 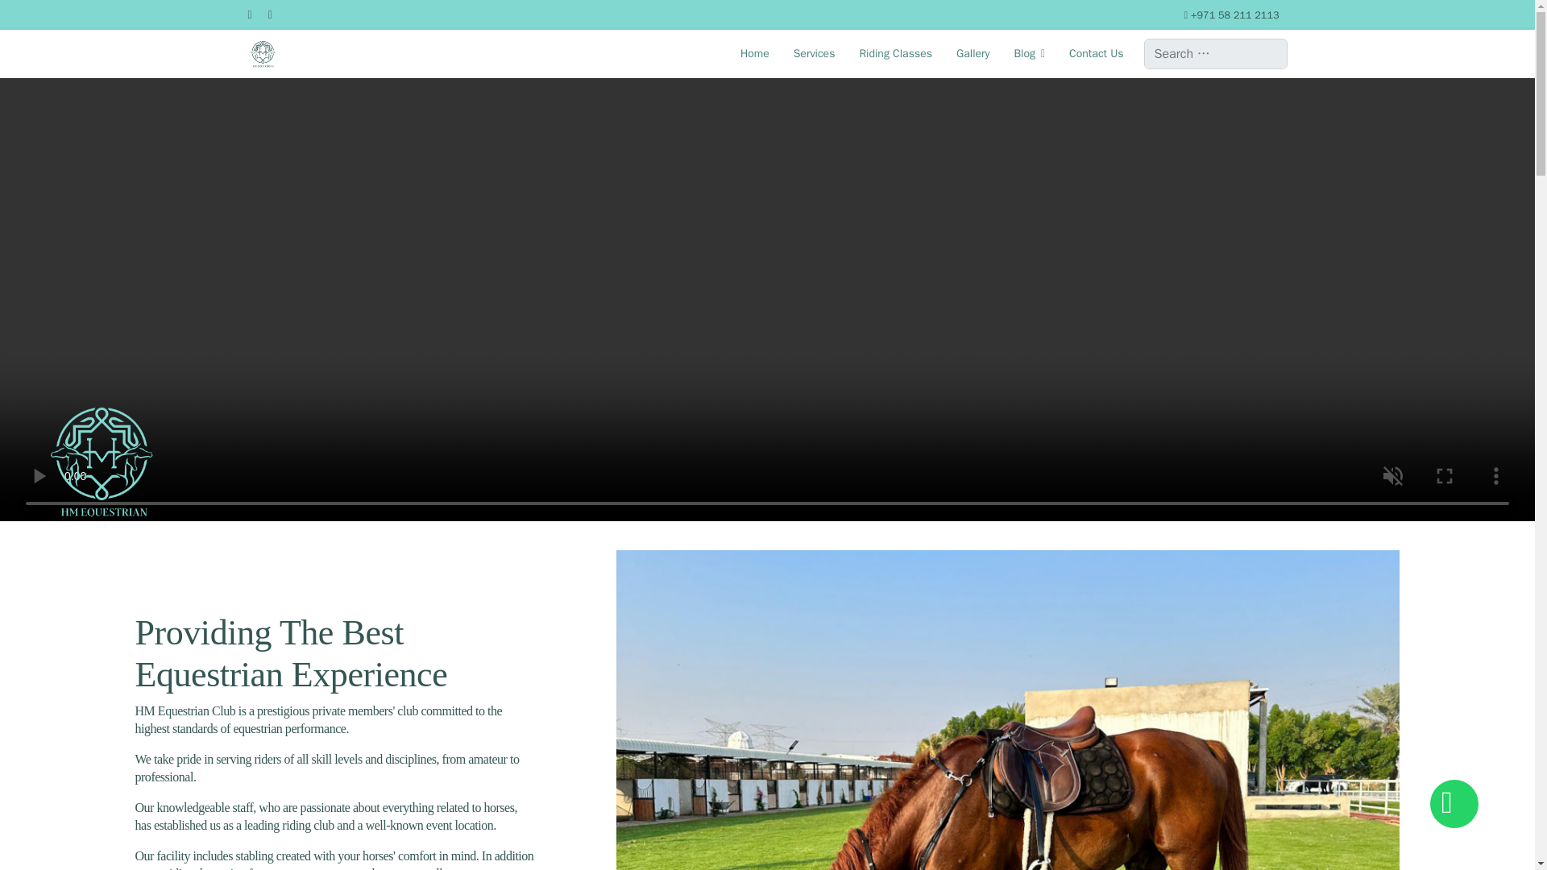 What do you see at coordinates (894, 53) in the screenshot?
I see `Riding Classes` at bounding box center [894, 53].